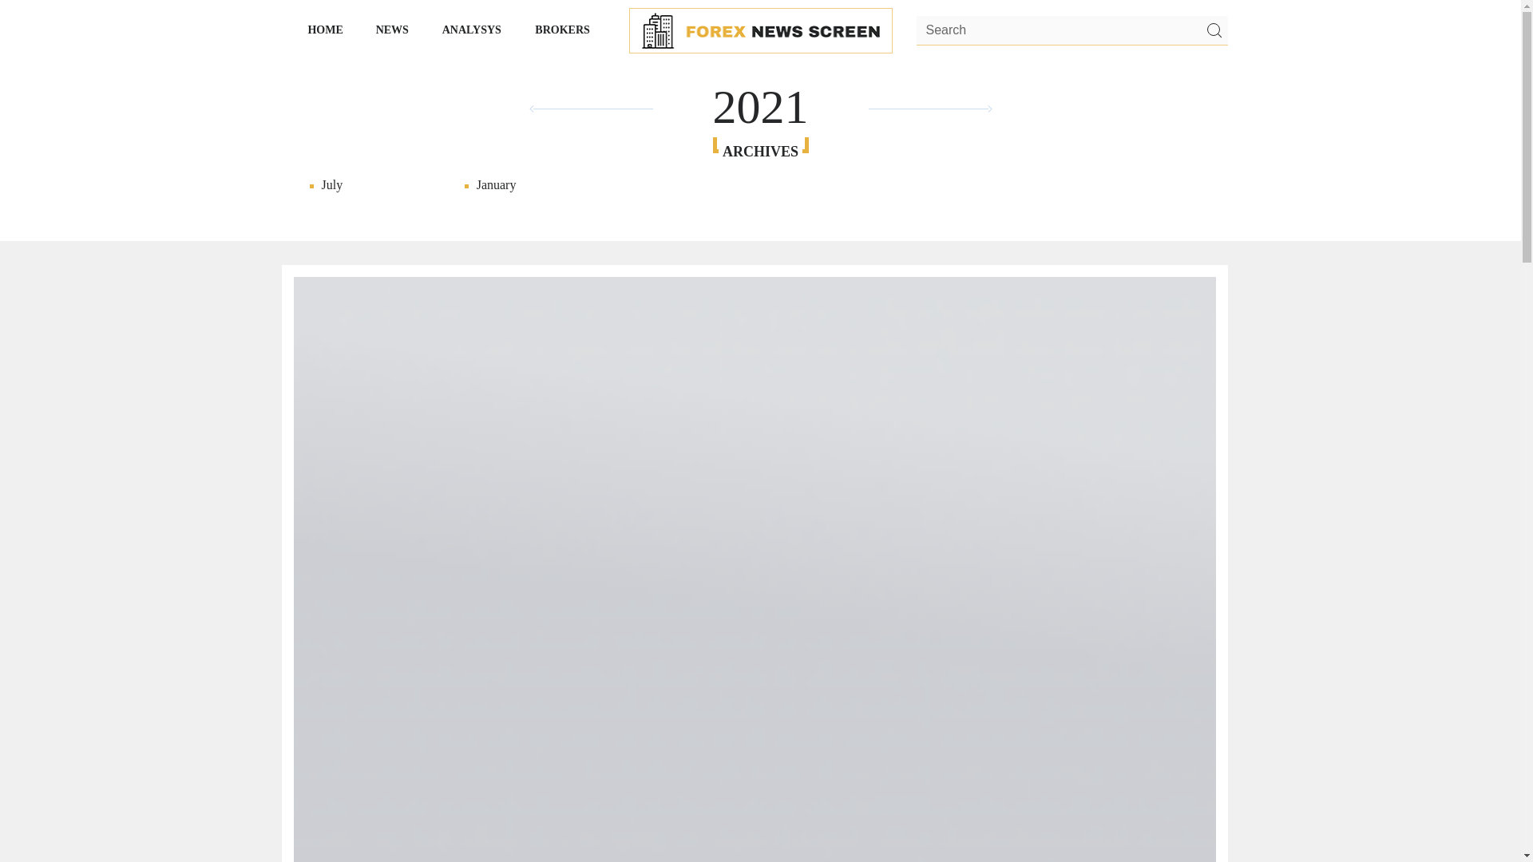 The height and width of the screenshot is (862, 1533). I want to click on January, so click(528, 185).